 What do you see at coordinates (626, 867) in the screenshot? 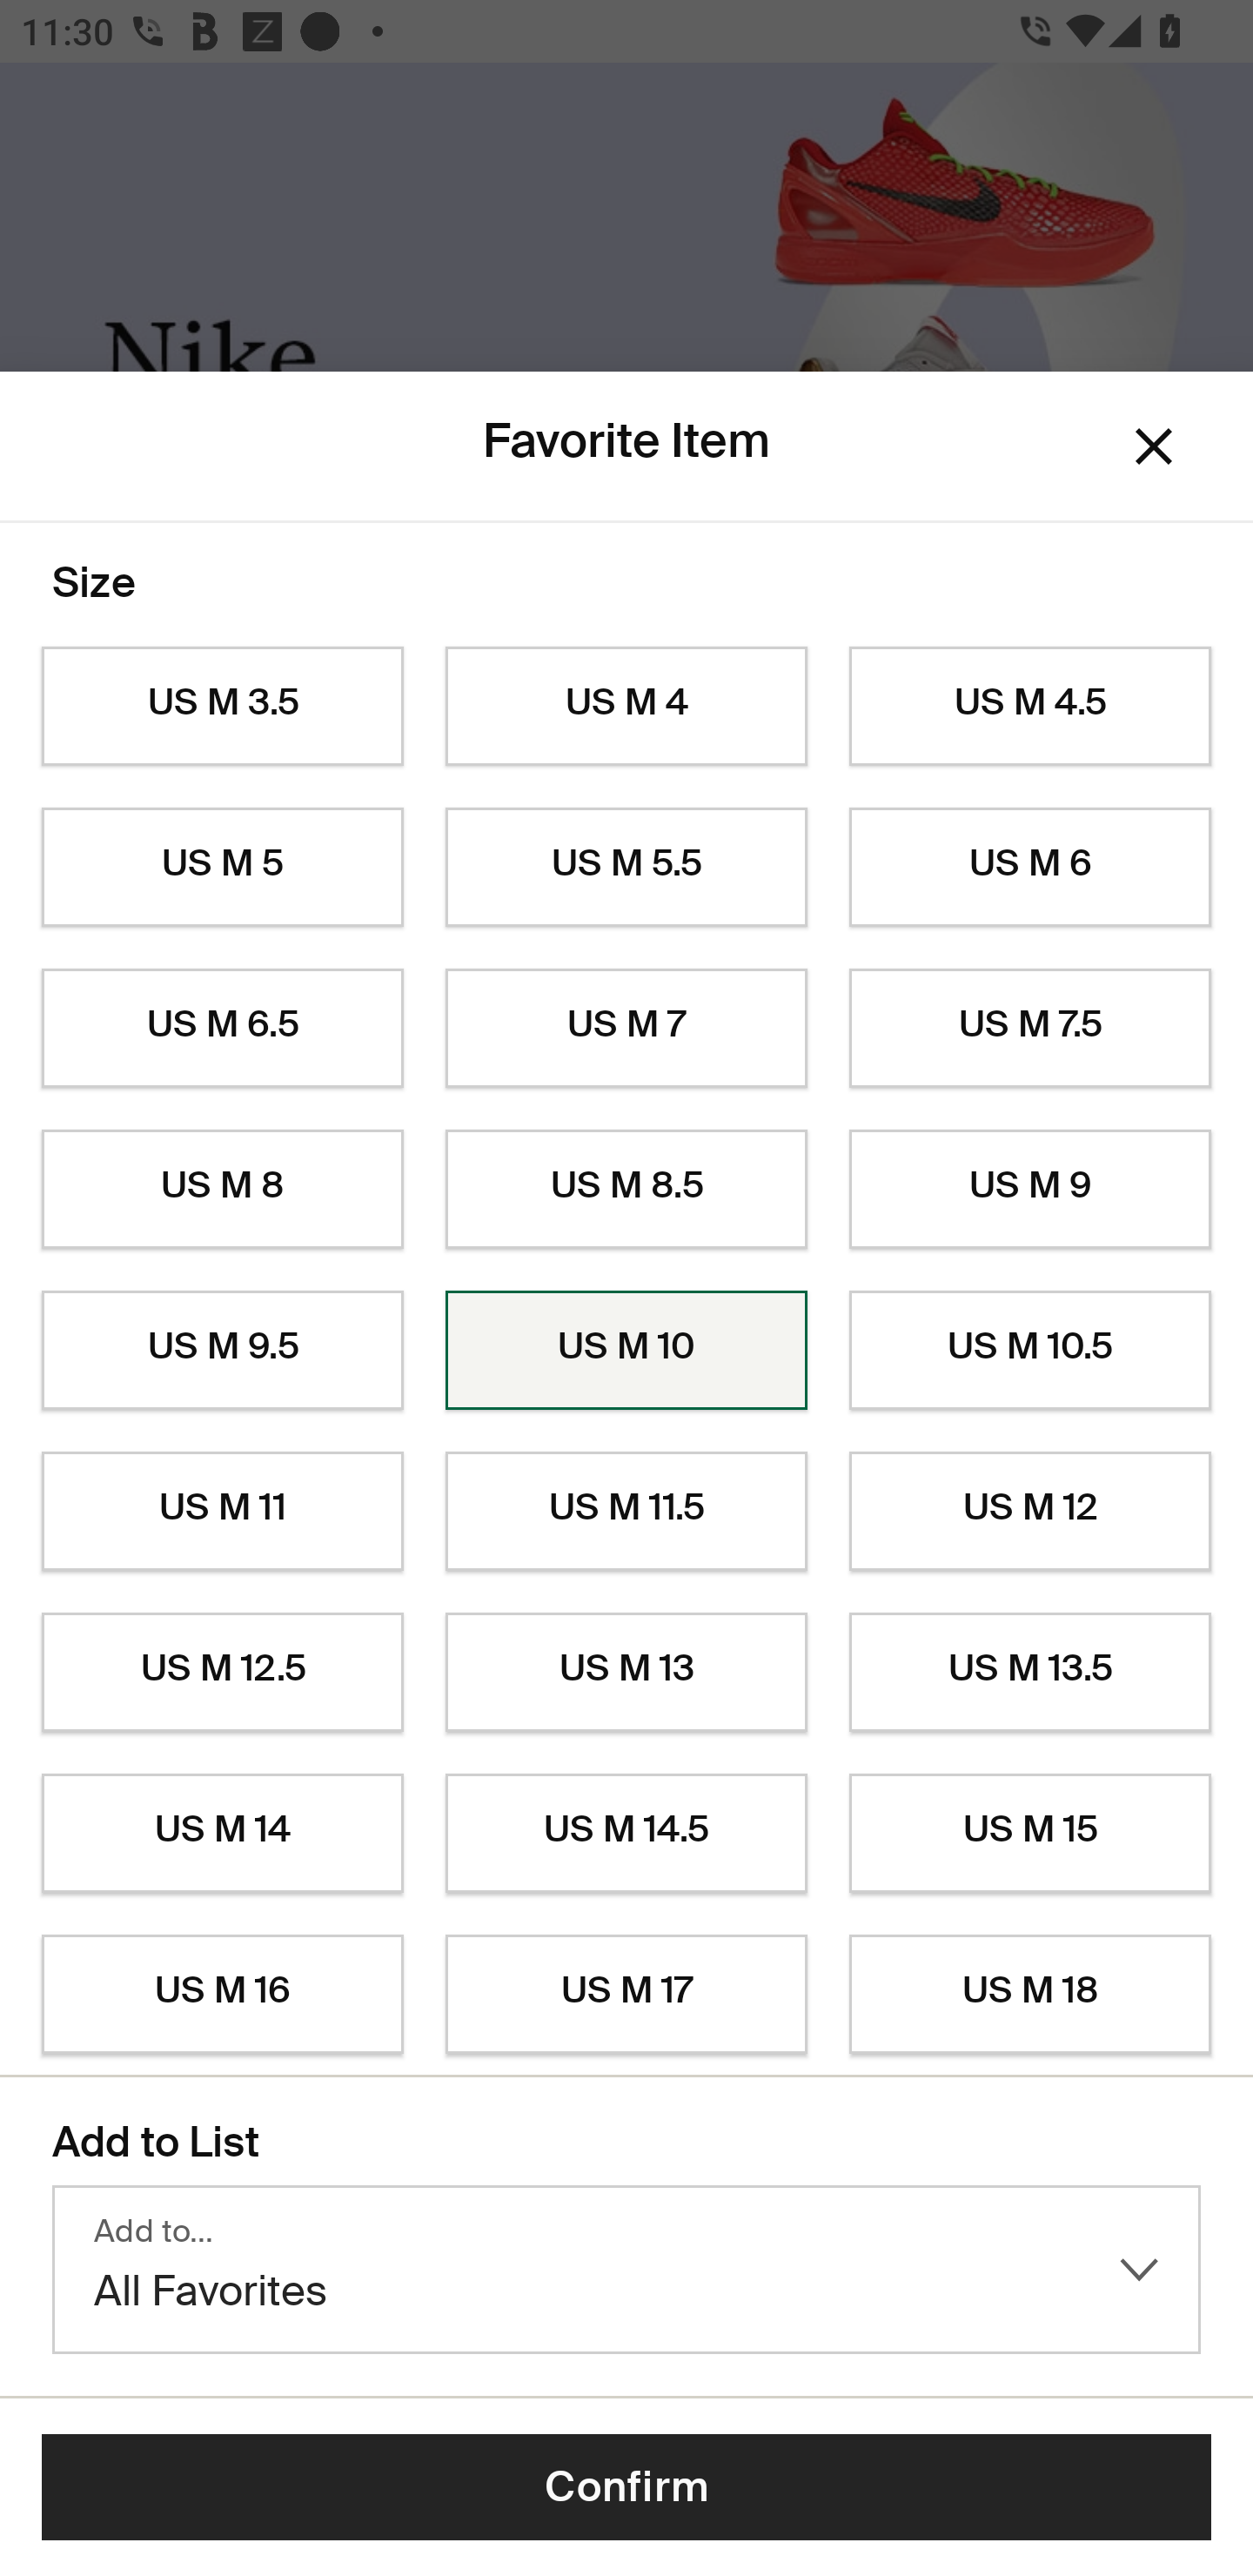
I see `US M 5.5` at bounding box center [626, 867].